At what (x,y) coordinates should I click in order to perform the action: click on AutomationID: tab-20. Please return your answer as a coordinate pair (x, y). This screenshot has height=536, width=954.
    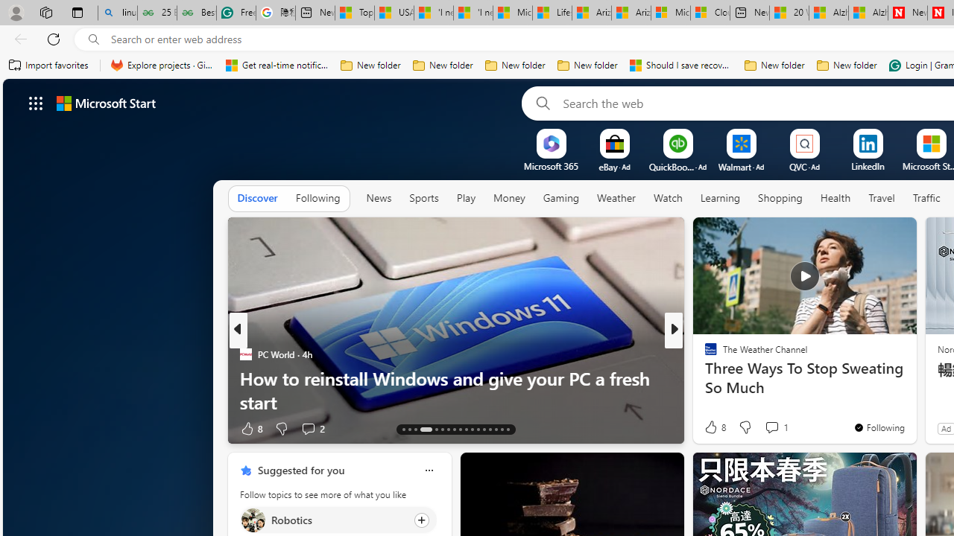
    Looking at the image, I should click on (455, 429).